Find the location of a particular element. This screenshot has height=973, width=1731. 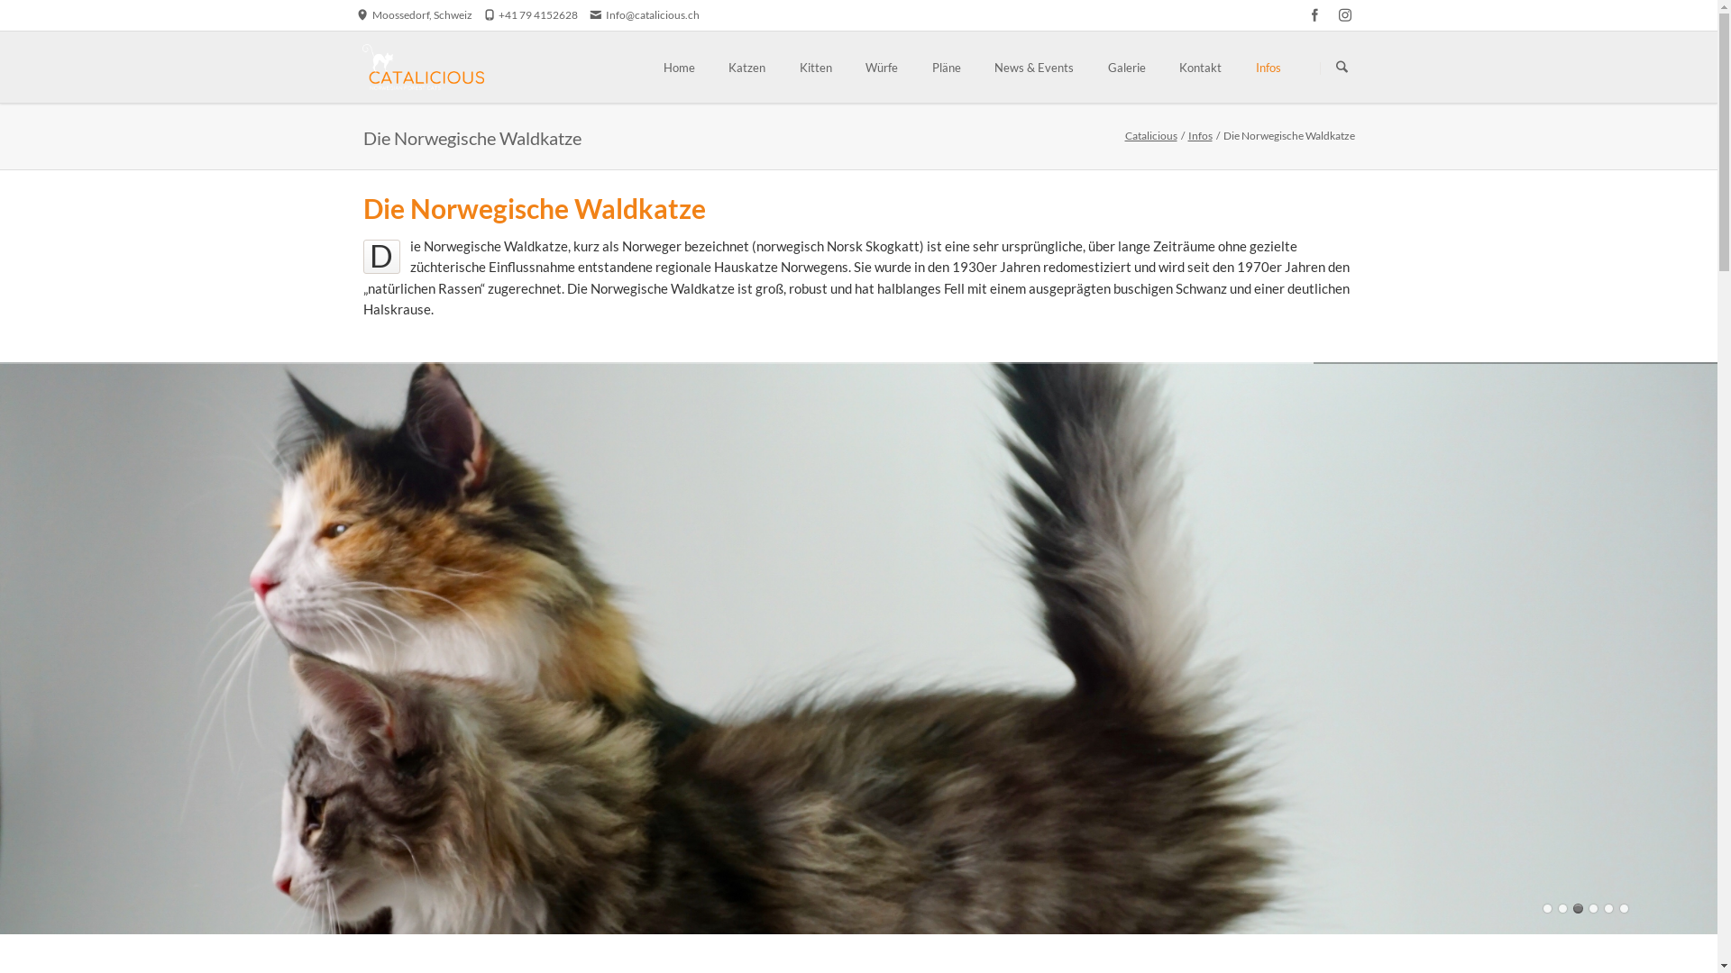

News & Events is located at coordinates (1034, 67).